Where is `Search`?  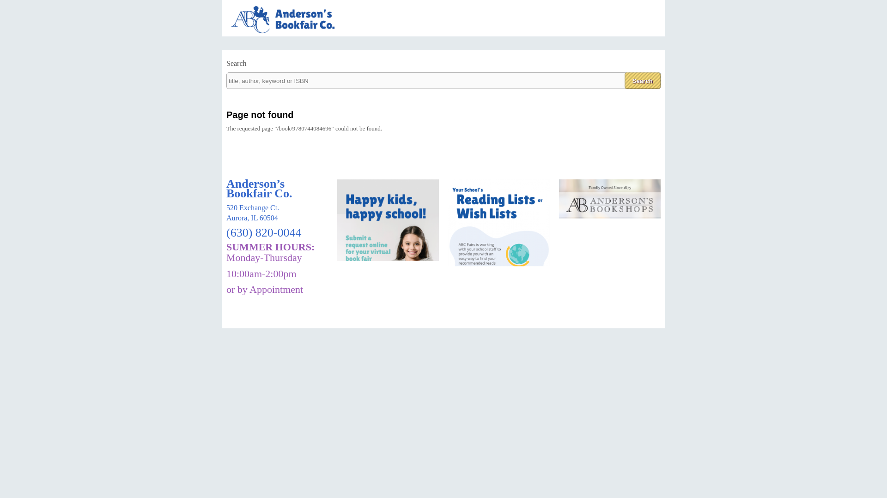 Search is located at coordinates (642, 80).